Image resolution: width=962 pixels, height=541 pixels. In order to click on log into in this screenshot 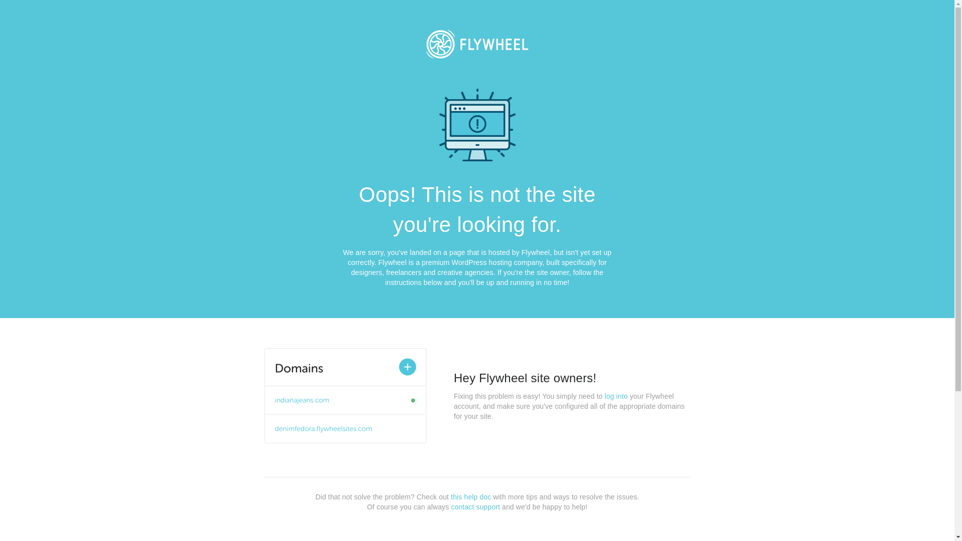, I will do `click(616, 396)`.